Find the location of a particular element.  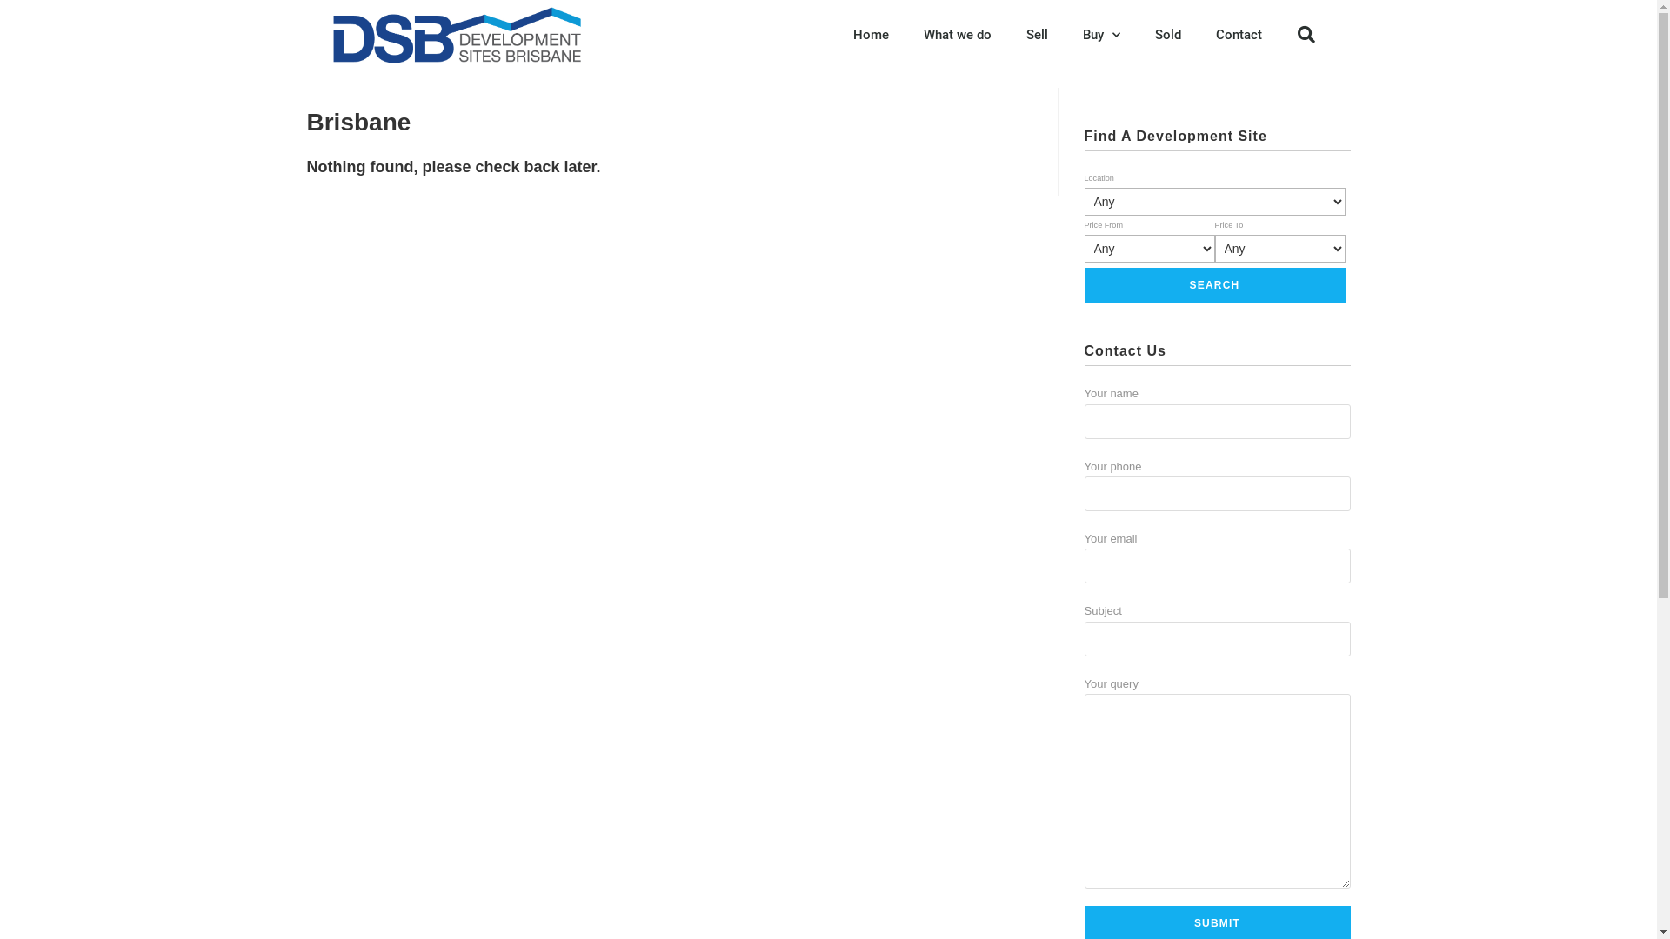

Sell is located at coordinates (1037, 35).